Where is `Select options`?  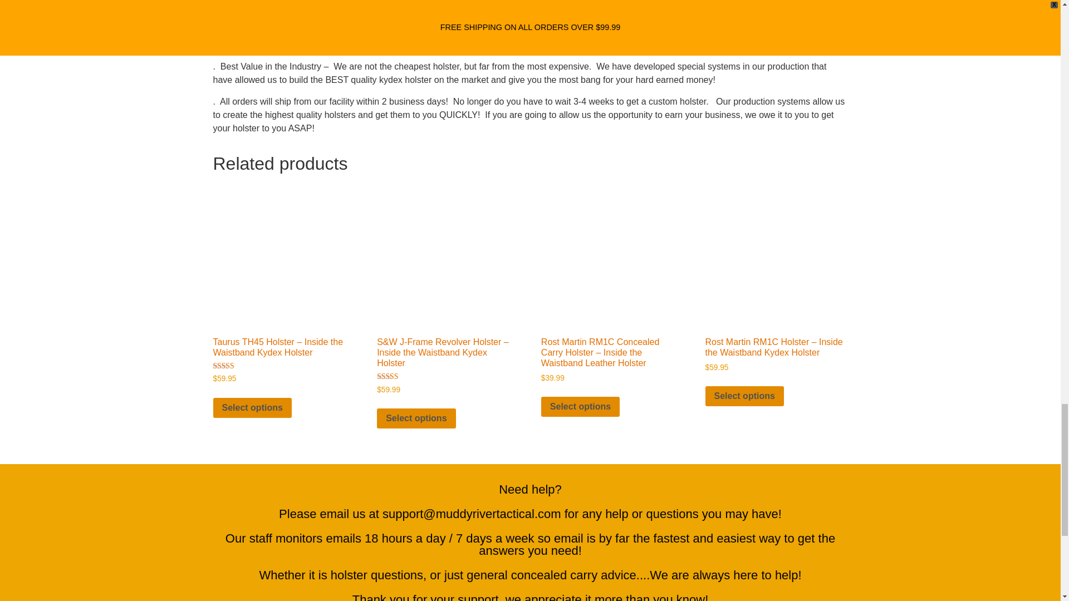
Select options is located at coordinates (580, 406).